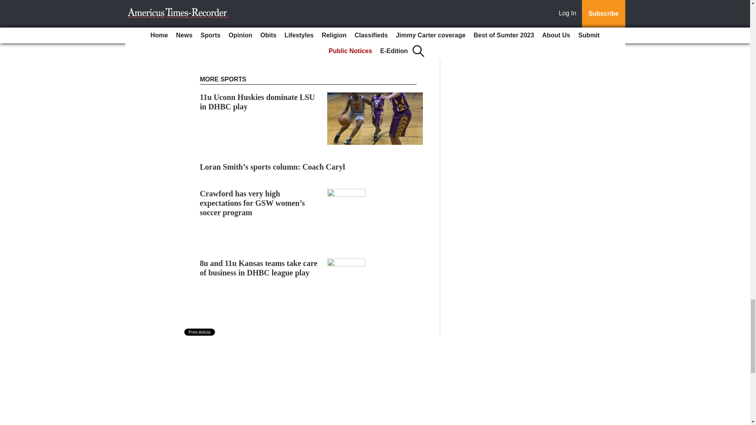 This screenshot has width=756, height=425. What do you see at coordinates (258, 102) in the screenshot?
I see `11u Uconn Huskies dominate LSU in DHBC play` at bounding box center [258, 102].